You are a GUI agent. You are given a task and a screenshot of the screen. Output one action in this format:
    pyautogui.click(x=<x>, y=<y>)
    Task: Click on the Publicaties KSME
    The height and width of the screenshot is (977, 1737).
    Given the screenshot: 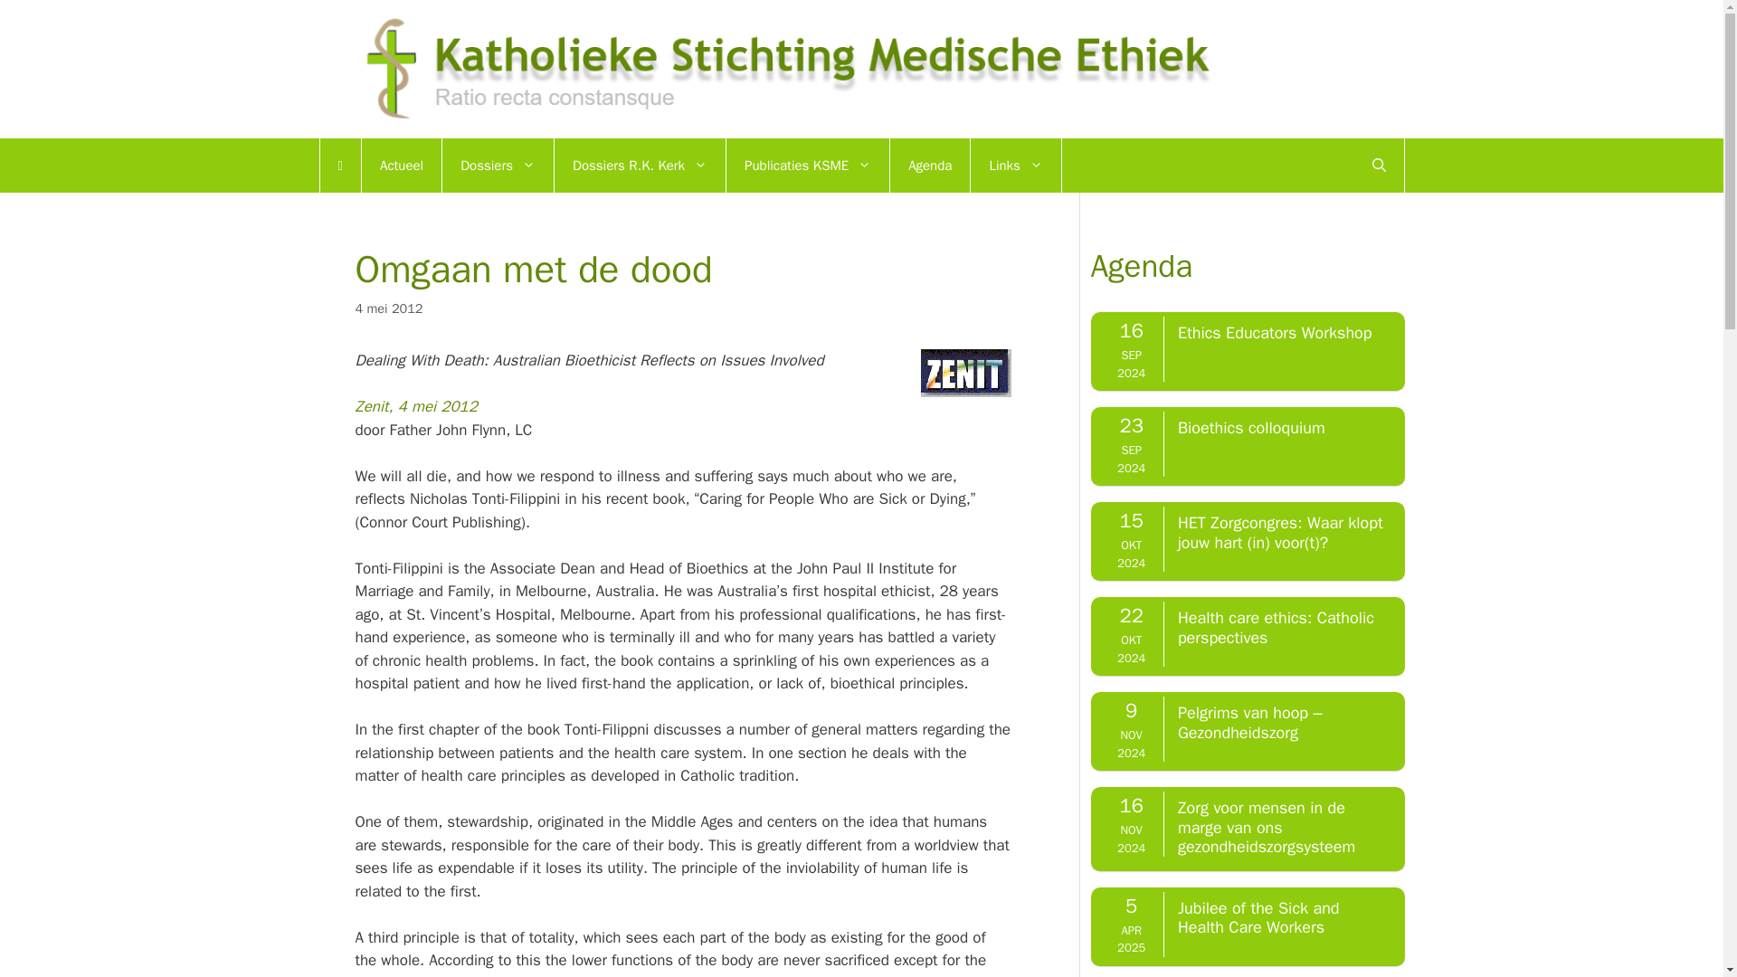 What is the action you would take?
    pyautogui.click(x=807, y=165)
    